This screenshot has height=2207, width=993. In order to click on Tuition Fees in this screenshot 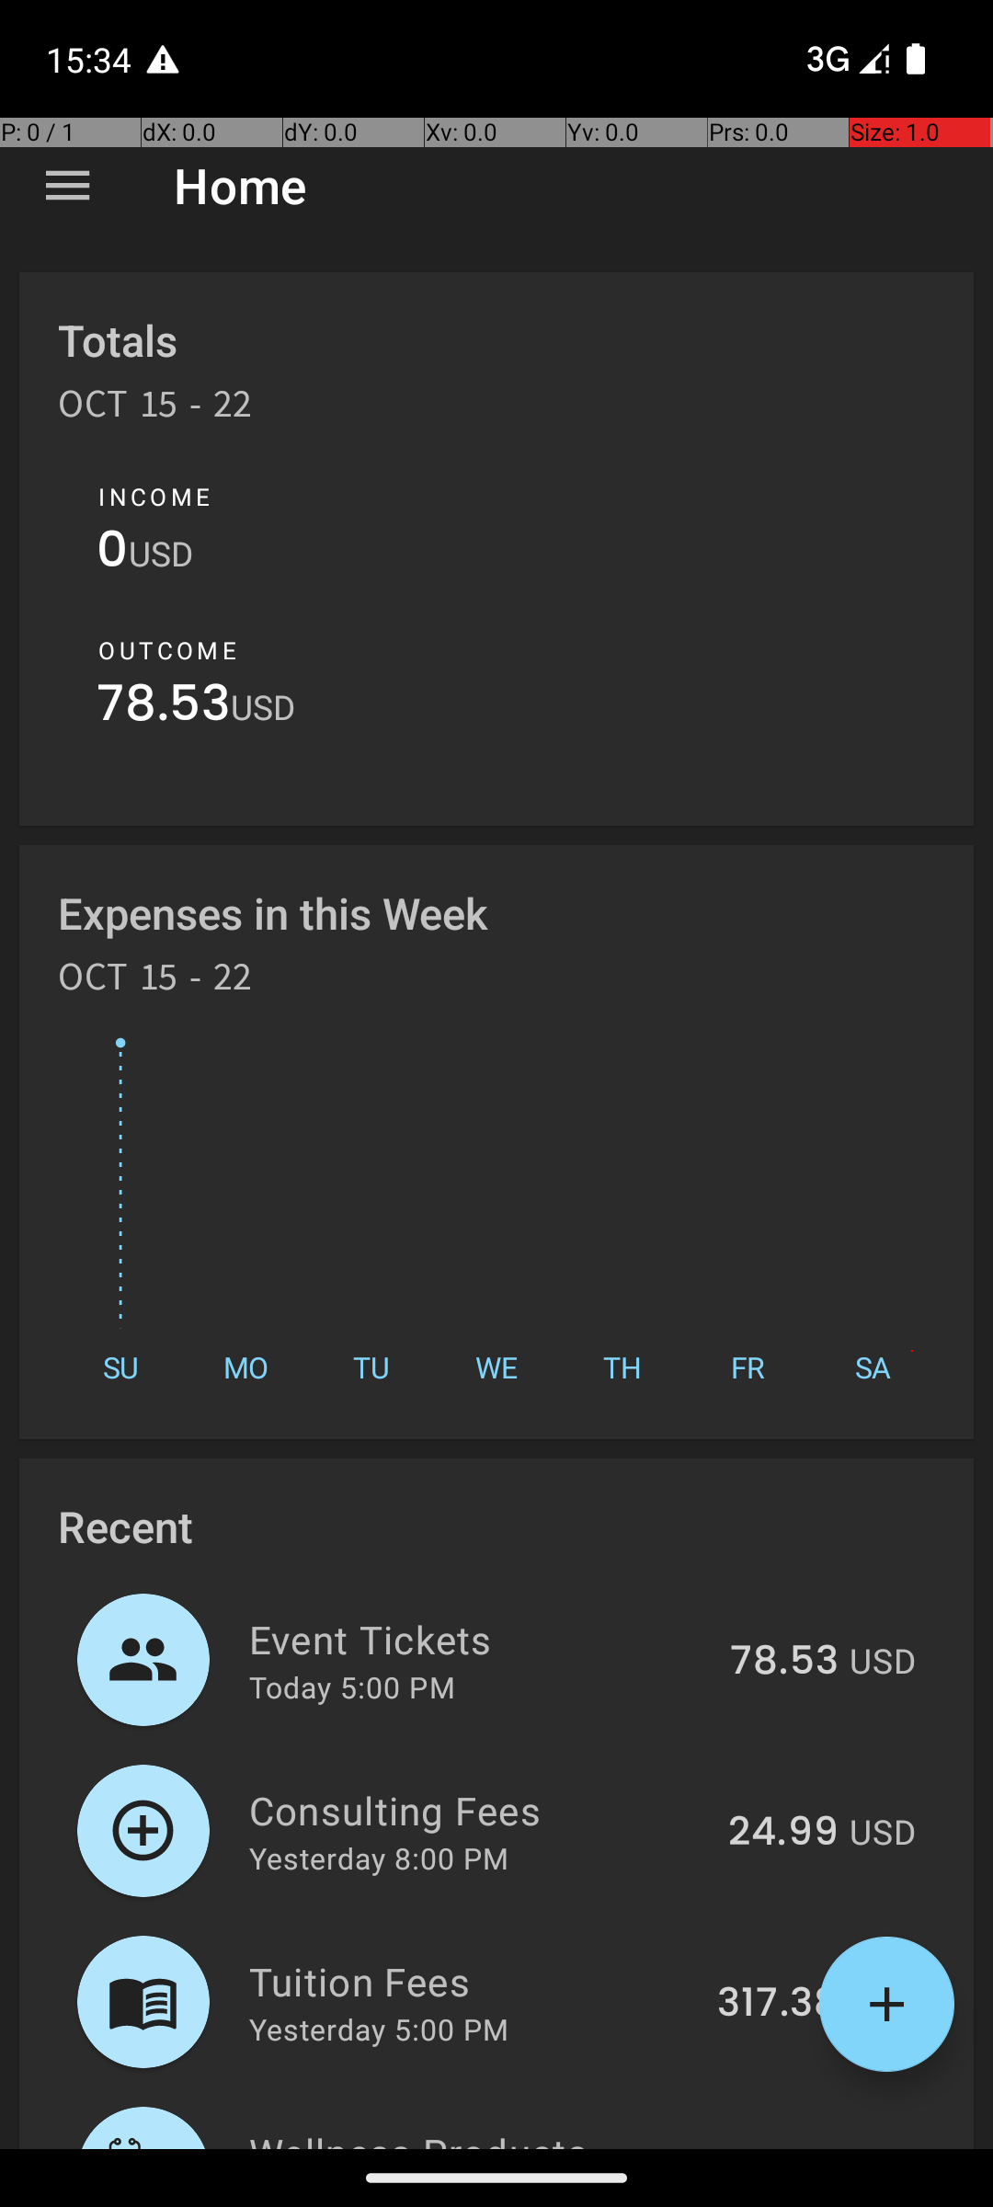, I will do `click(473, 1981)`.